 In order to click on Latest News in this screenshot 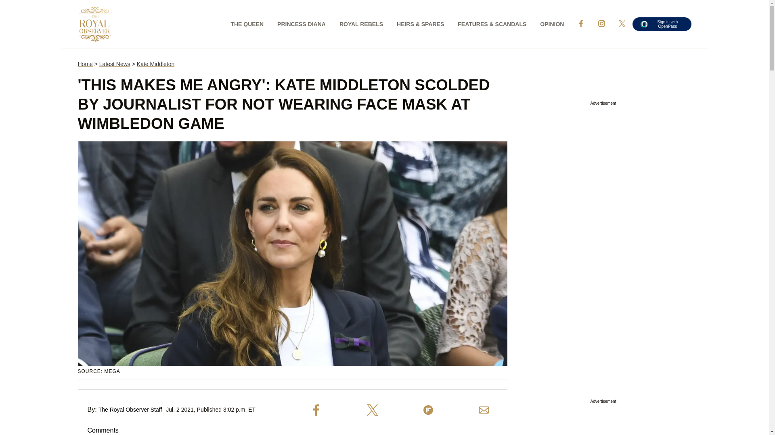, I will do `click(115, 64)`.